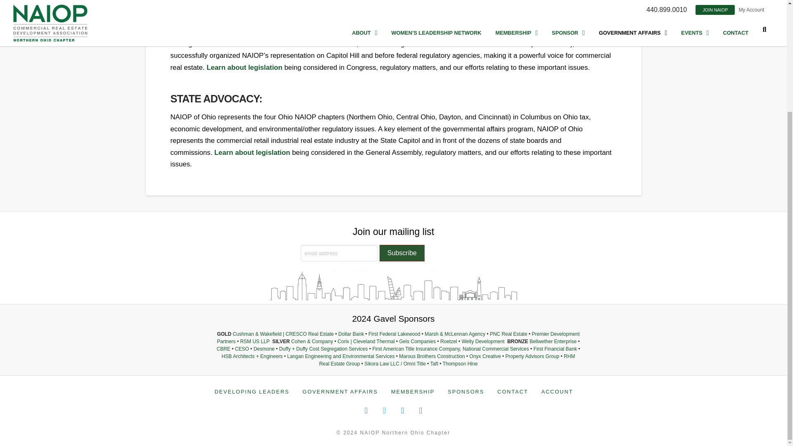 Image resolution: width=793 pixels, height=446 pixels. What do you see at coordinates (402, 253) in the screenshot?
I see `Subscribe` at bounding box center [402, 253].